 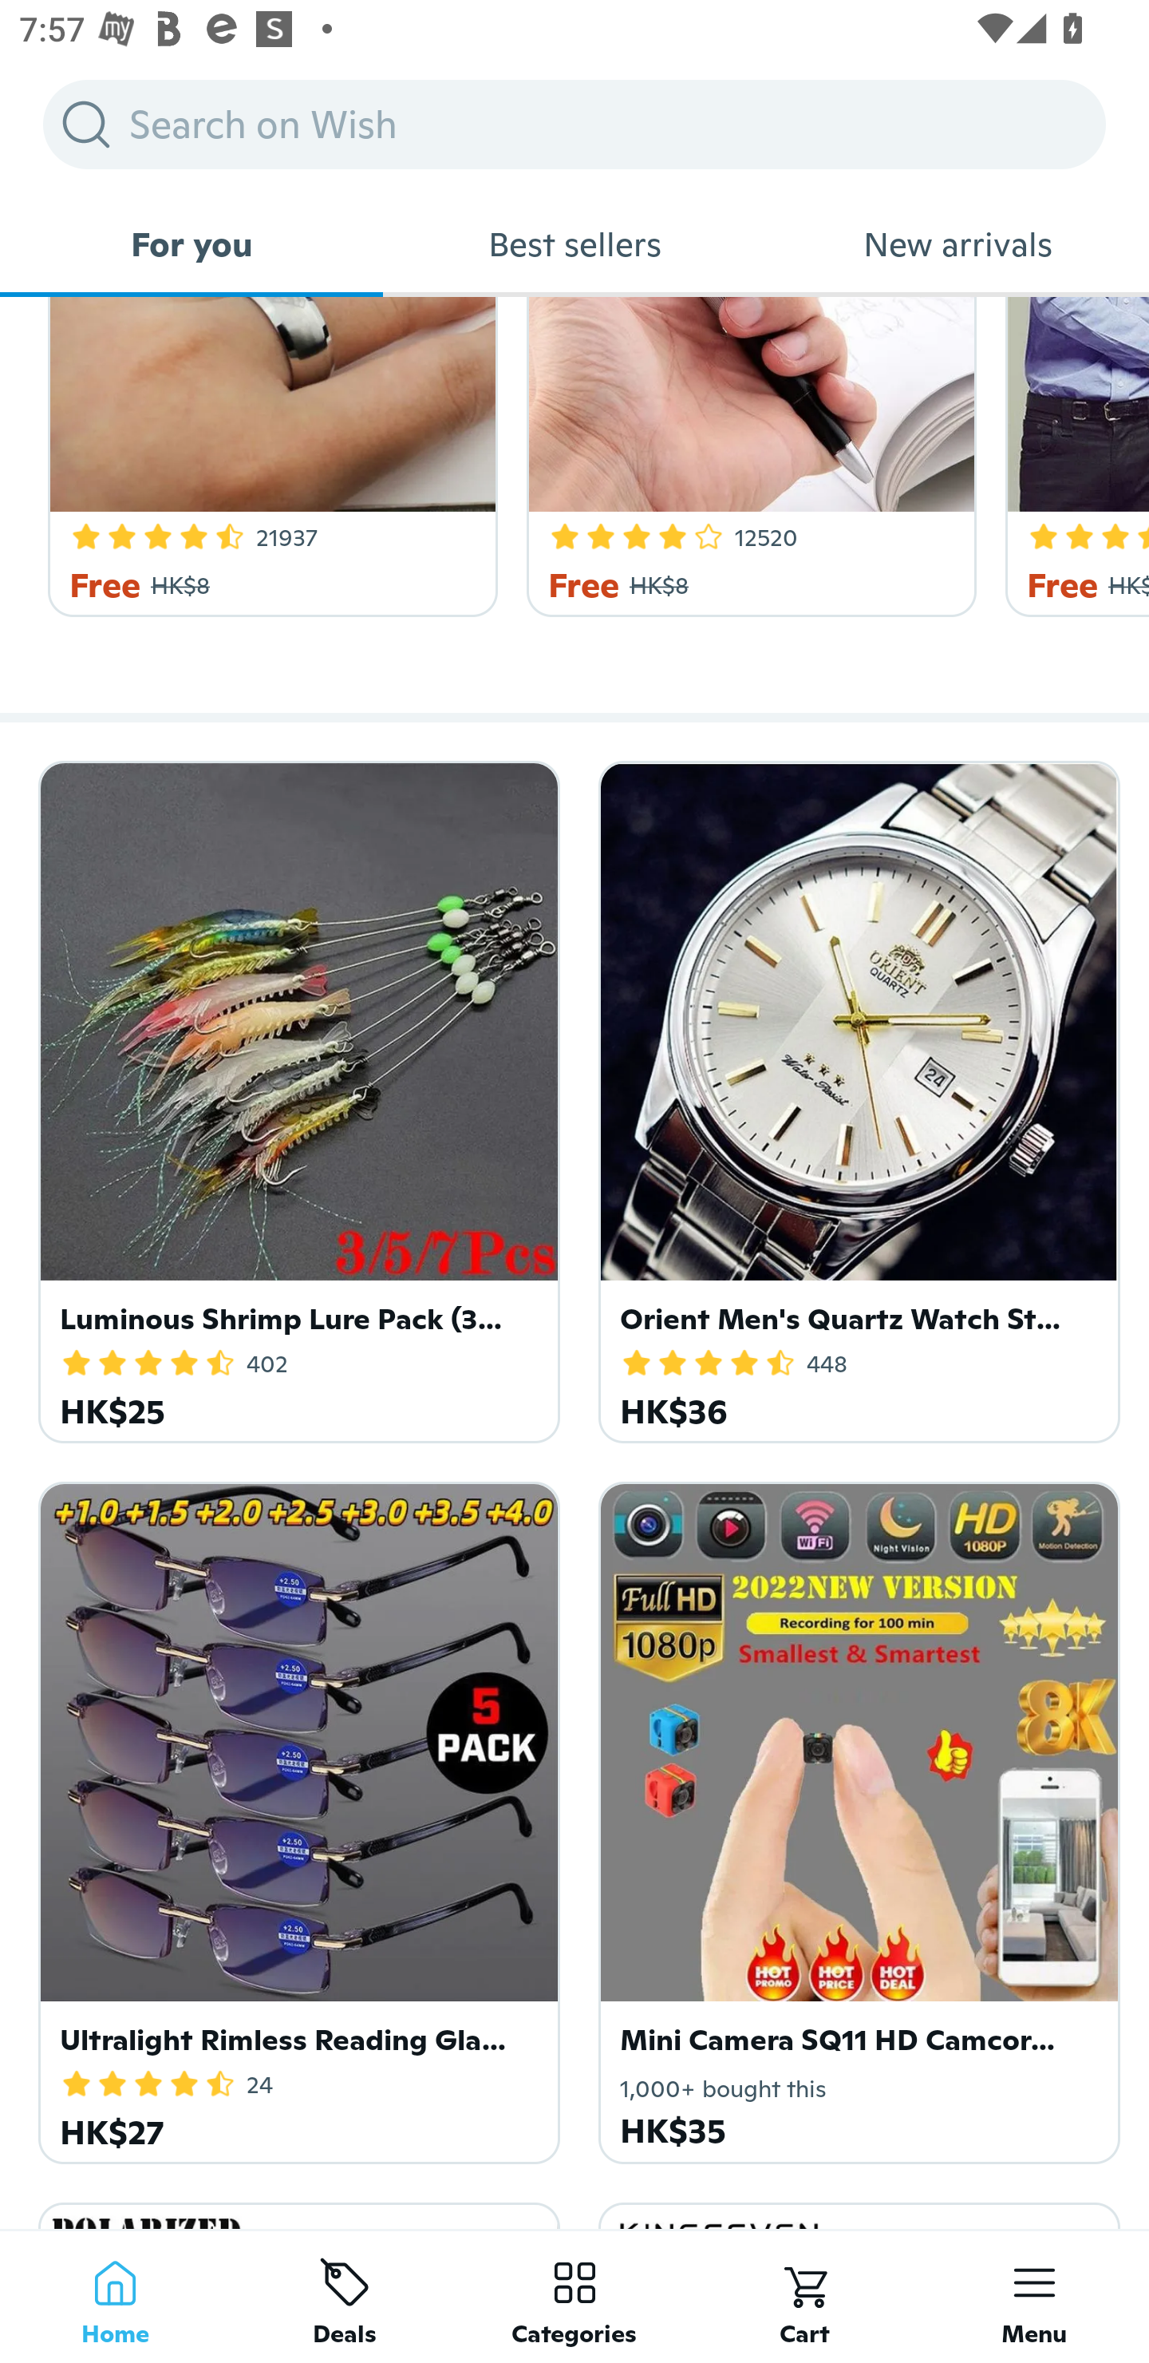 I want to click on Deals, so click(x=345, y=2296).